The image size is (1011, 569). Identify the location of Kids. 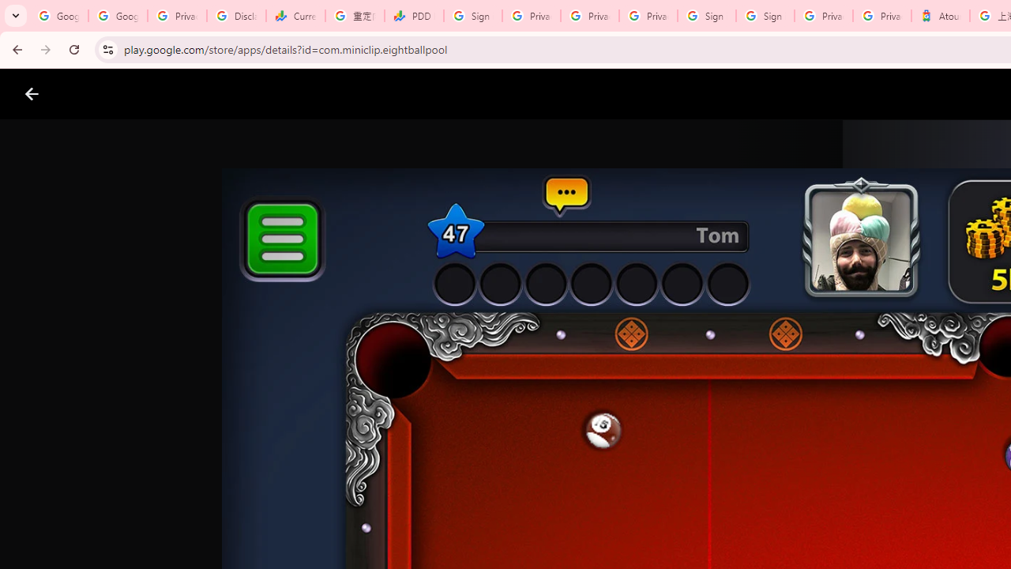
(305, 94).